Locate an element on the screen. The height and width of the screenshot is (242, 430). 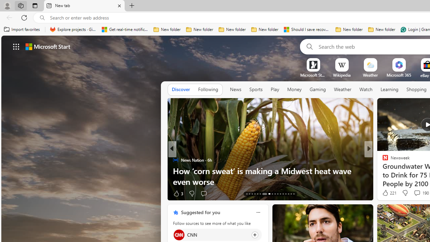
View comments 1 Comment is located at coordinates (413, 194).